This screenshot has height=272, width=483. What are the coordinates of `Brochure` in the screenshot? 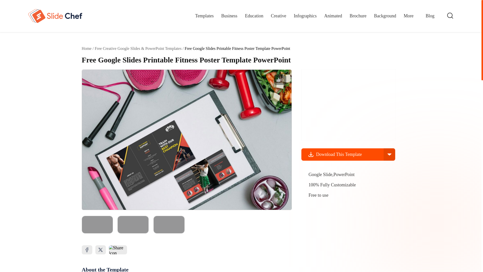 It's located at (358, 16).